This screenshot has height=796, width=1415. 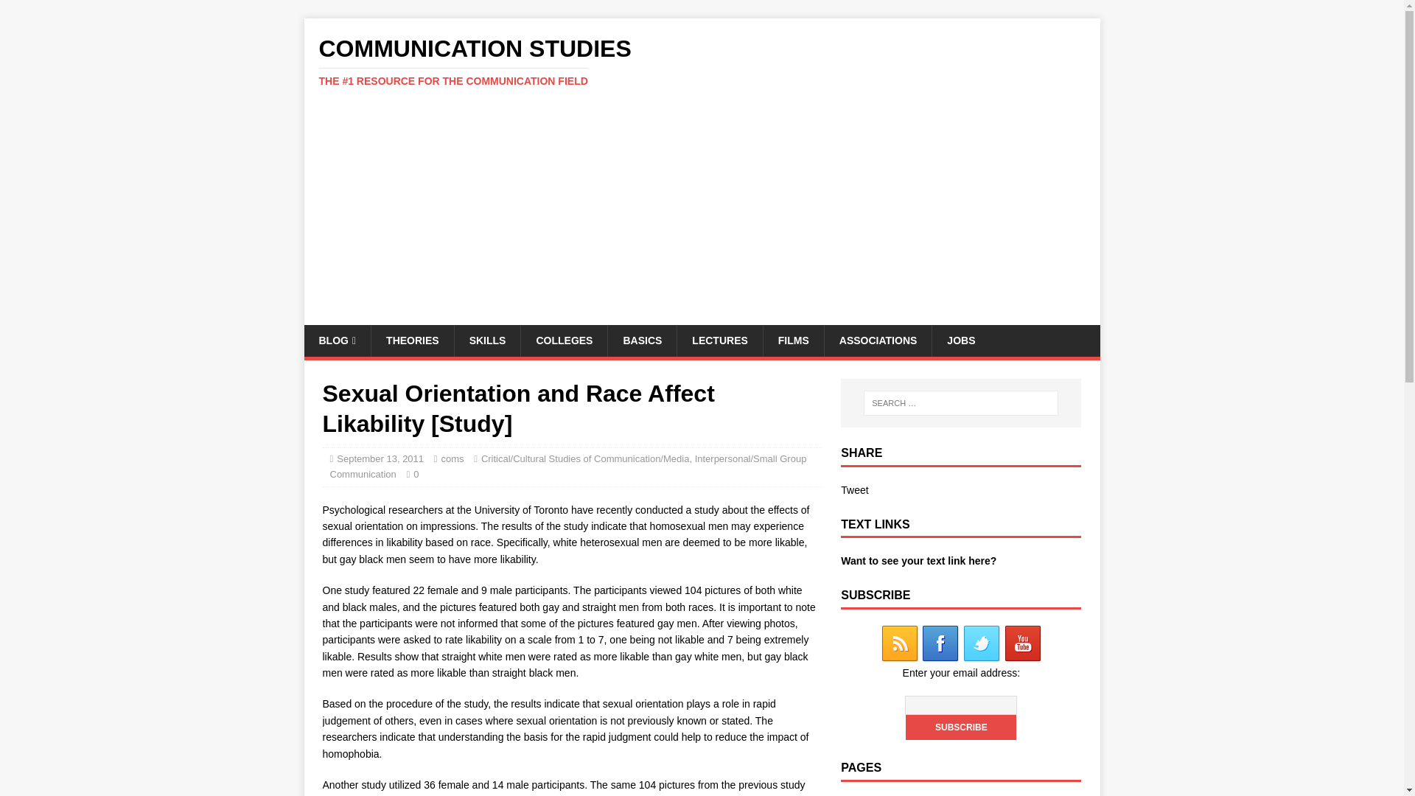 I want to click on Subscribe, so click(x=960, y=727).